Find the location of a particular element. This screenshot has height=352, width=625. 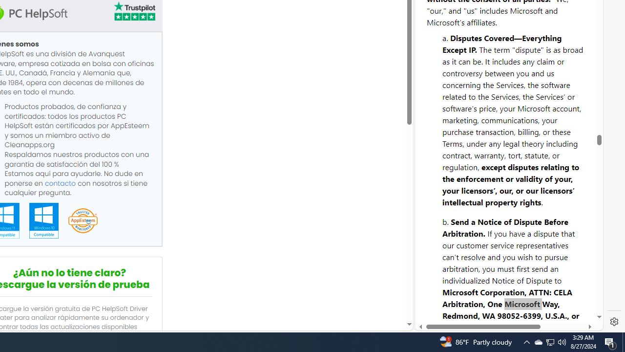

Windows 10 Compatible is located at coordinates (43, 220).